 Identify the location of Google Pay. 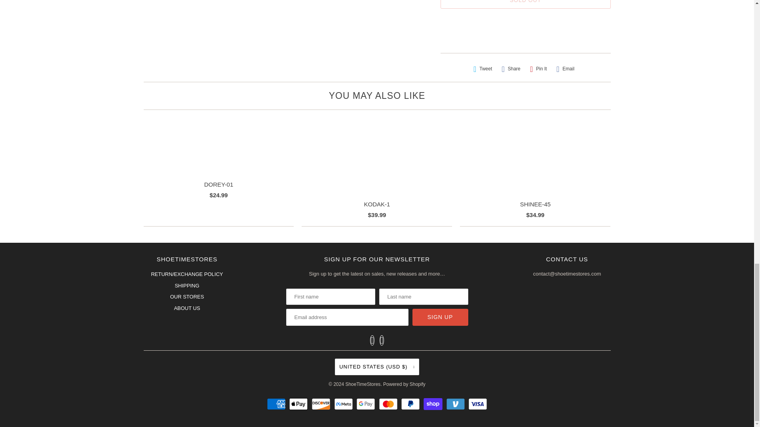
(367, 404).